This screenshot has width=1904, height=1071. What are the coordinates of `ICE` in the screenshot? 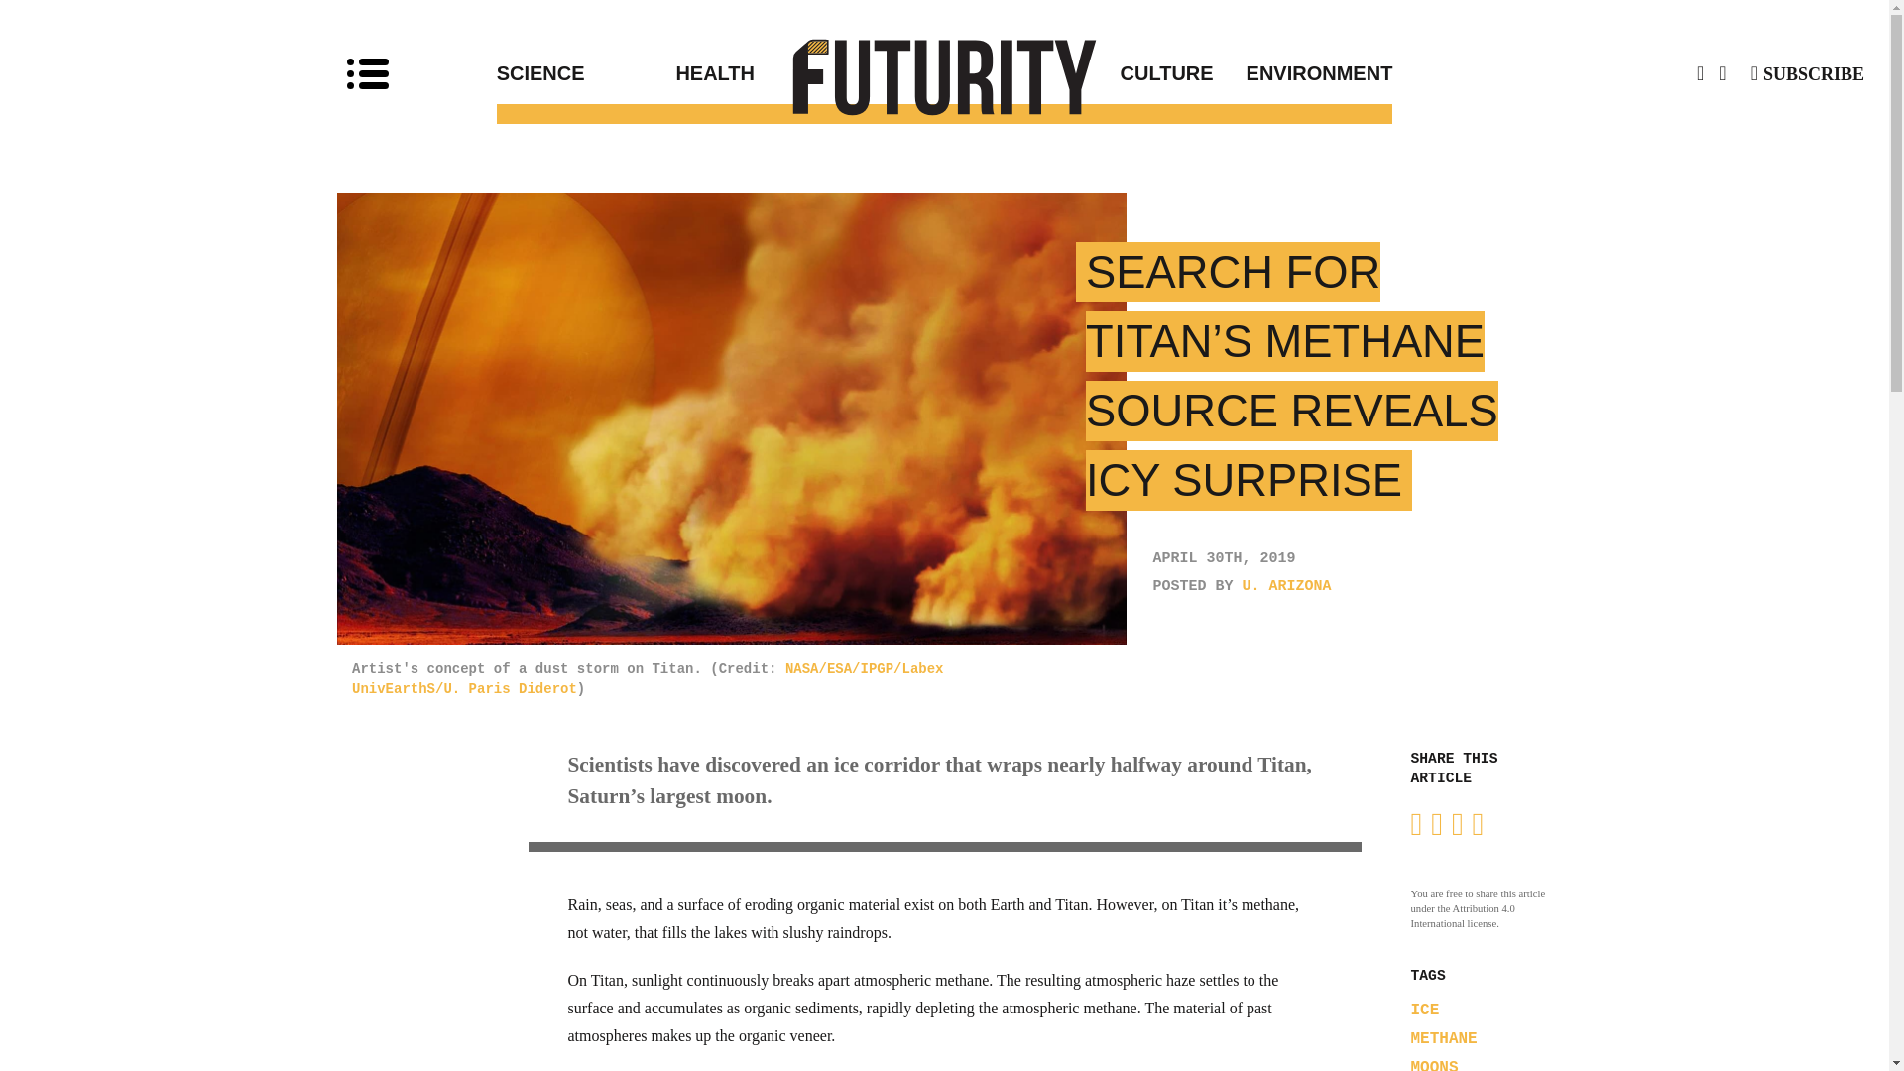 It's located at (1424, 1010).